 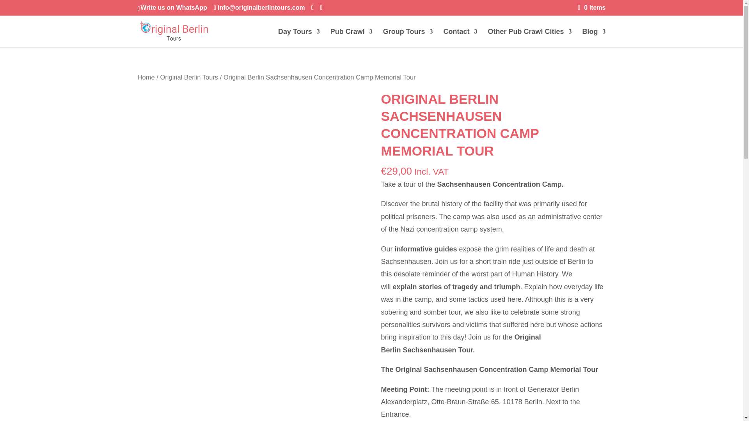 I want to click on Group Tours, so click(x=408, y=38).